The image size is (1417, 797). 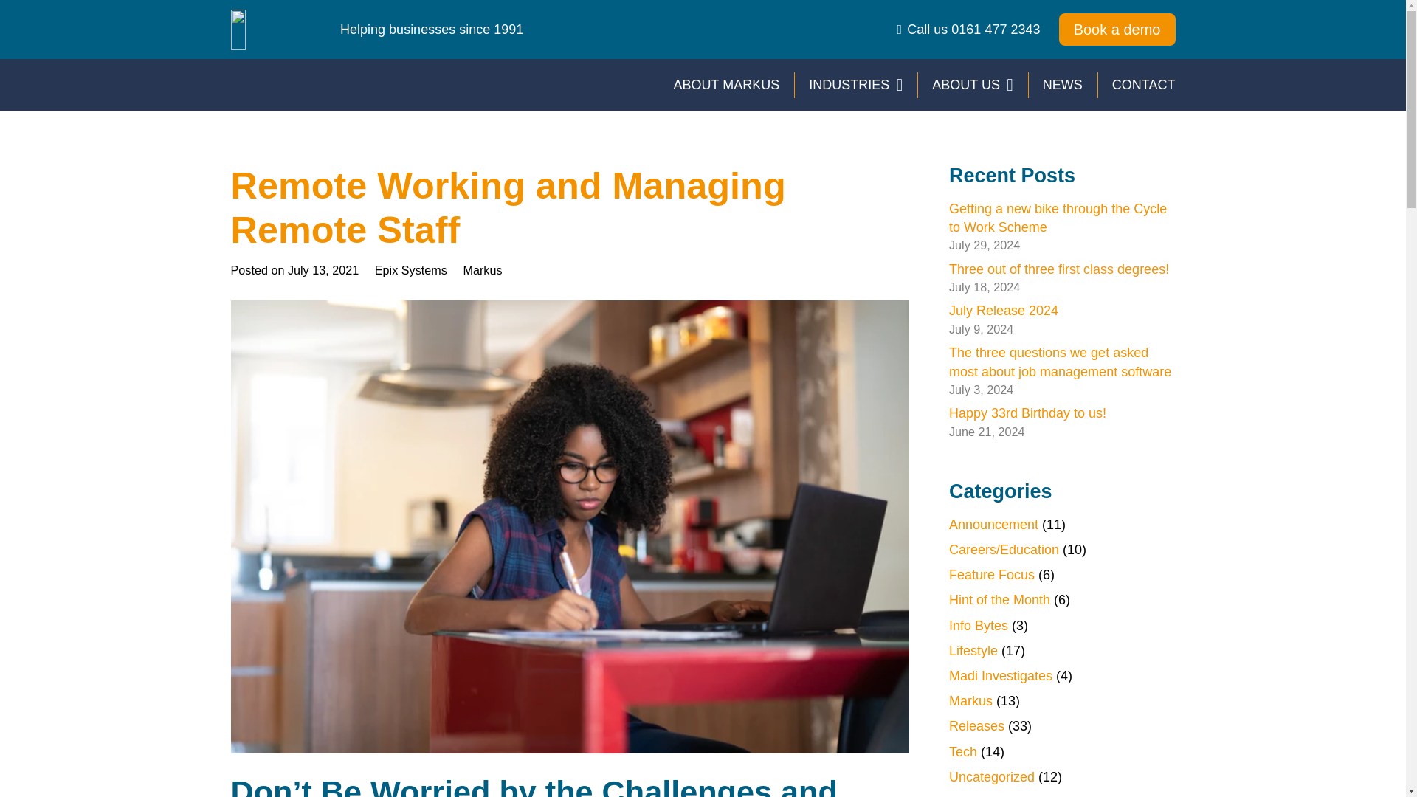 What do you see at coordinates (973, 84) in the screenshot?
I see `ABOUT US` at bounding box center [973, 84].